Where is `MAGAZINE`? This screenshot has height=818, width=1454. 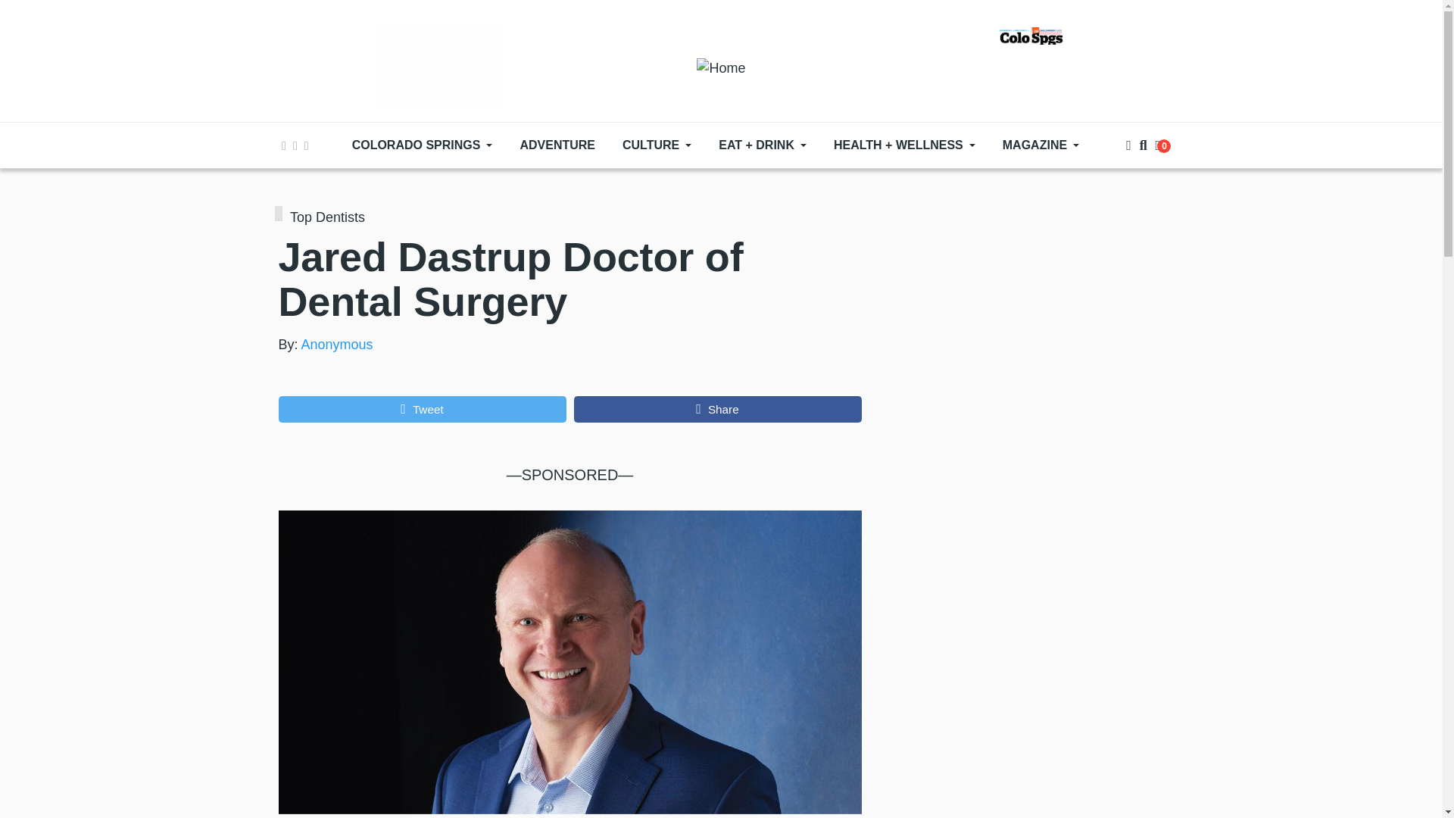 MAGAZINE is located at coordinates (1041, 145).